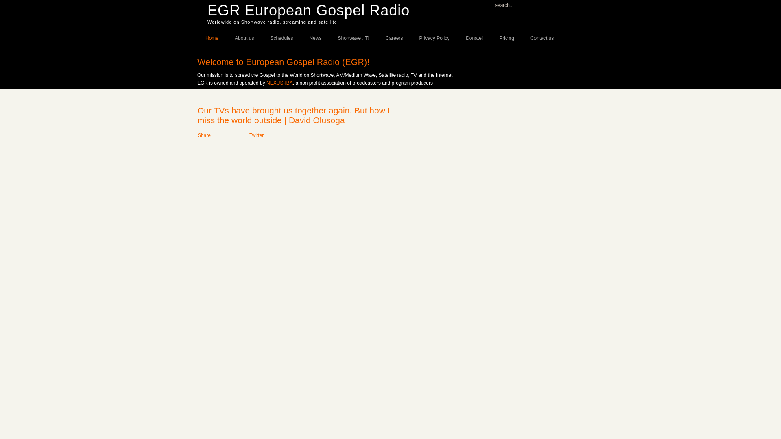 This screenshot has height=439, width=781. I want to click on Schedules, so click(281, 37).